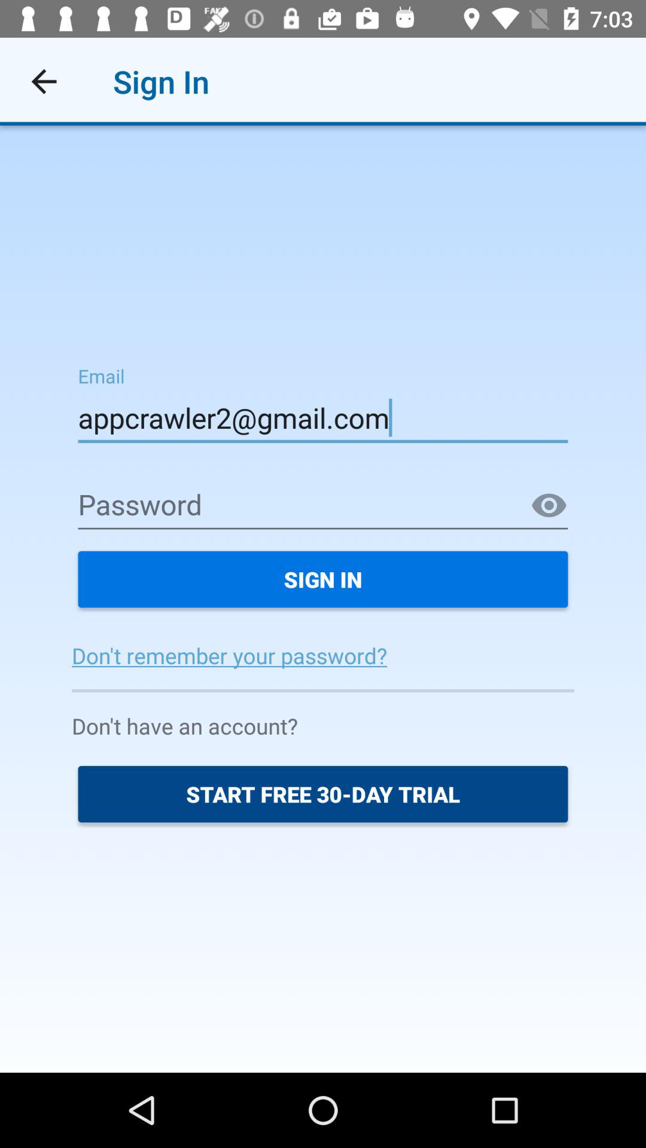 The width and height of the screenshot is (646, 1148). What do you see at coordinates (323, 506) in the screenshot?
I see `password box` at bounding box center [323, 506].